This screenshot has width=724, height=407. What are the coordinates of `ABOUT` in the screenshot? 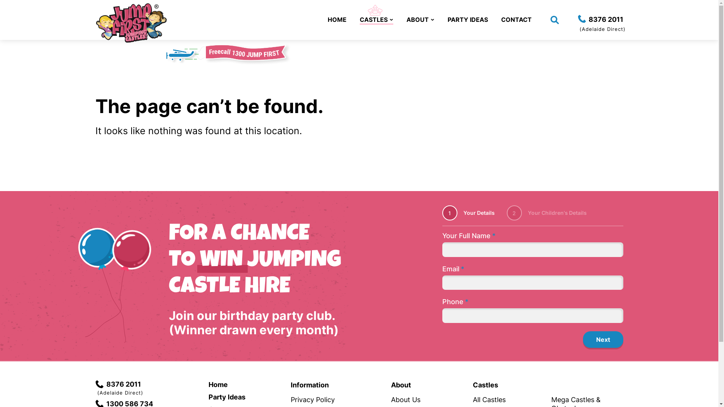 It's located at (420, 20).